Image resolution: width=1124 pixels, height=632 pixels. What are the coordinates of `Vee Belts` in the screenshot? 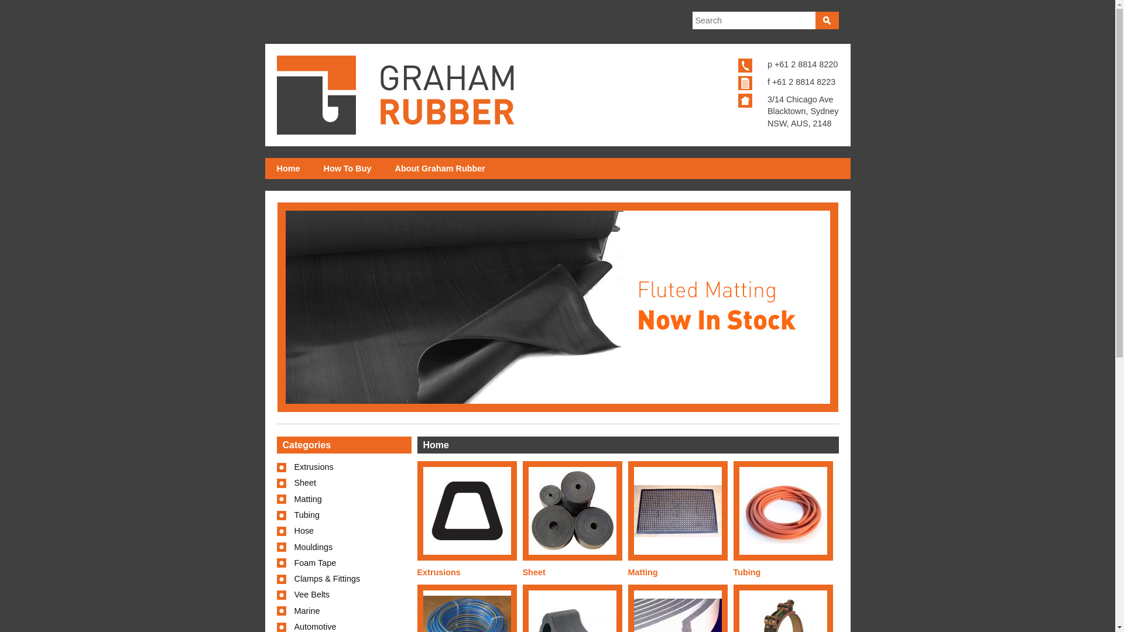 It's located at (344, 595).